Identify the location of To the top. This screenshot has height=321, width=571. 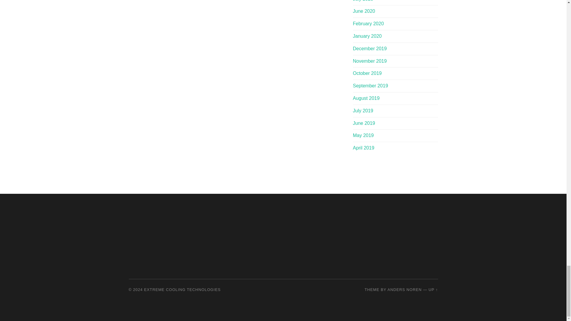
(433, 289).